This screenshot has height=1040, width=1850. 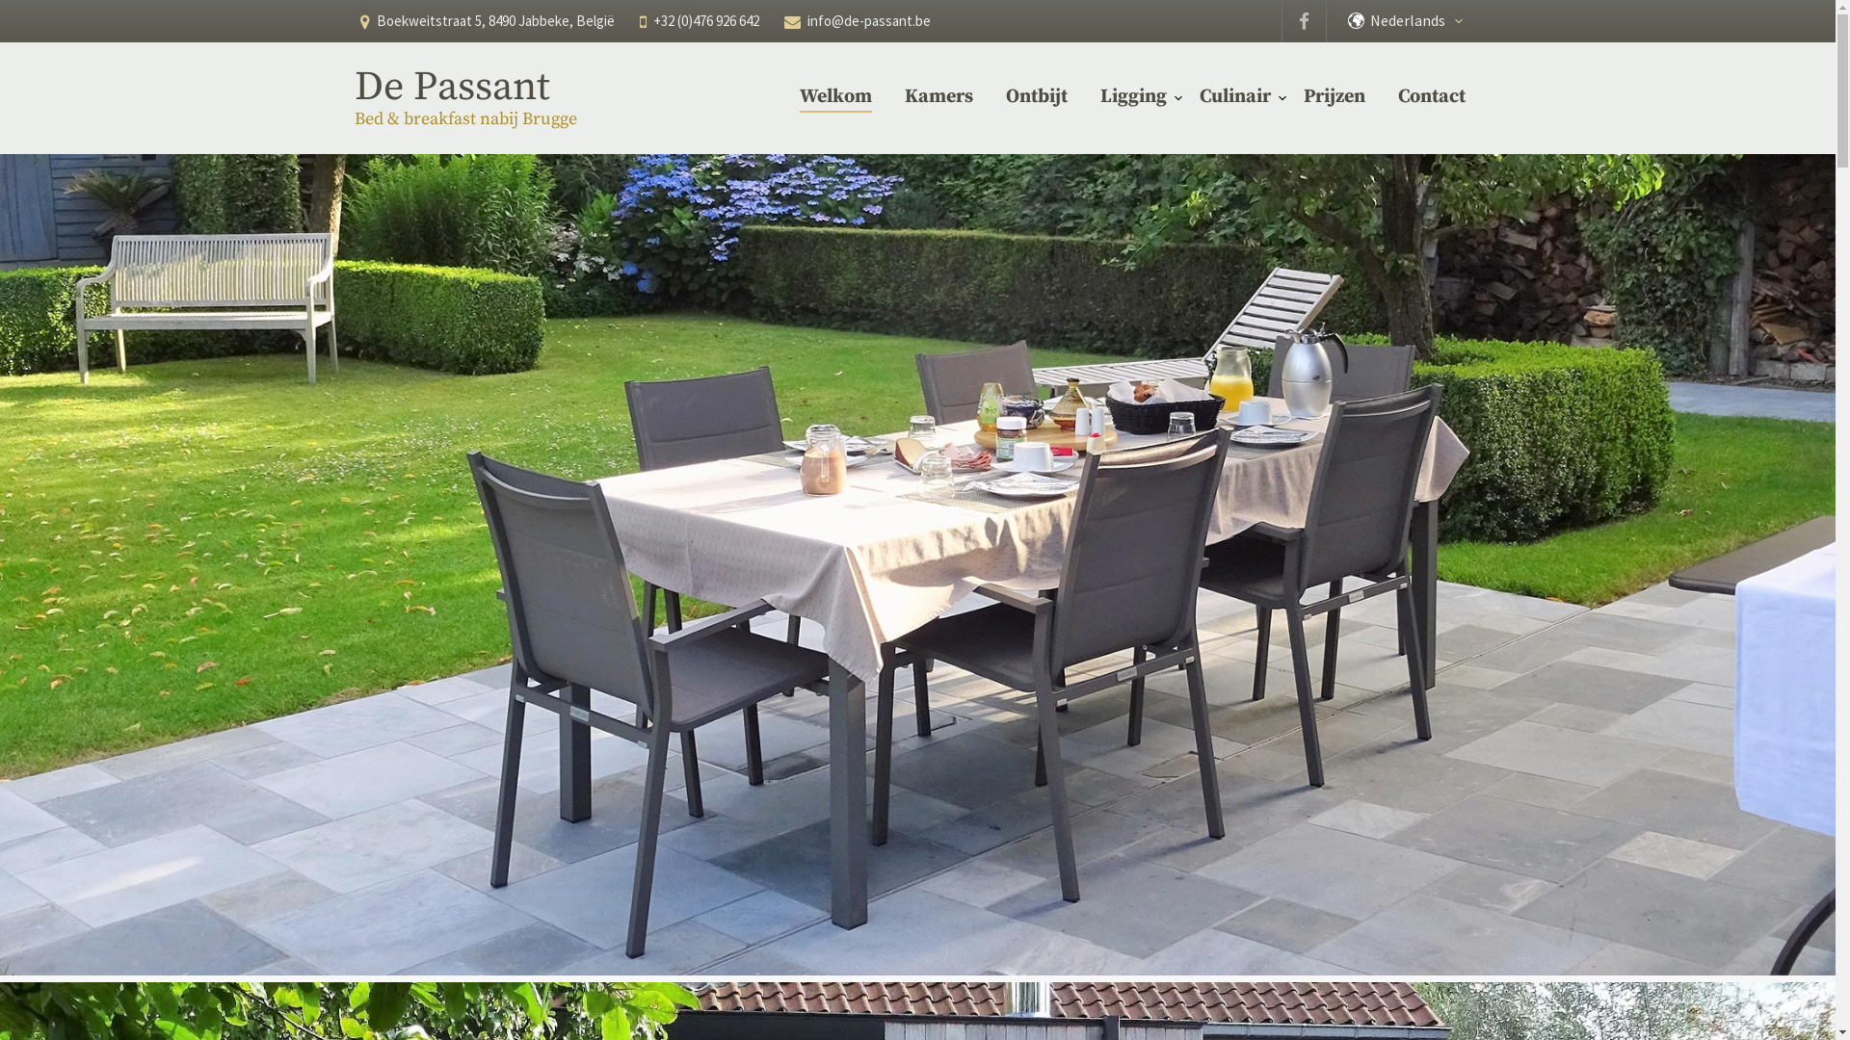 I want to click on Prijzen, so click(x=1334, y=98).